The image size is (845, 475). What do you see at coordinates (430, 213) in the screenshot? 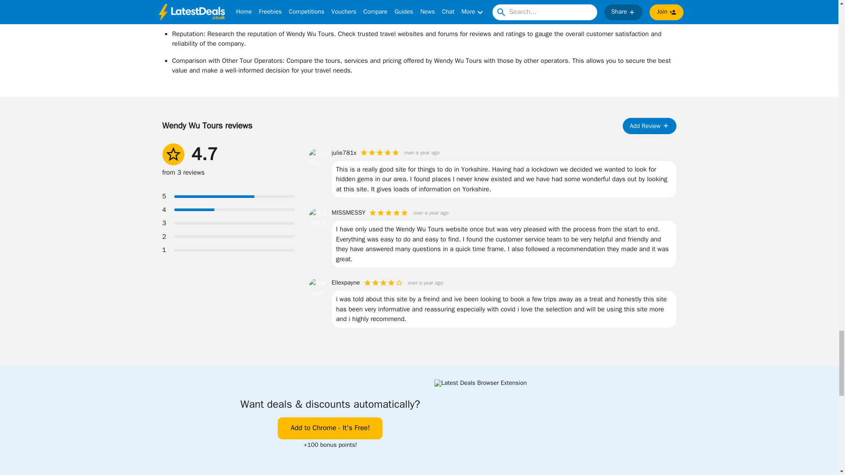
I see `2021-04-08T16:15:35.894Z` at bounding box center [430, 213].